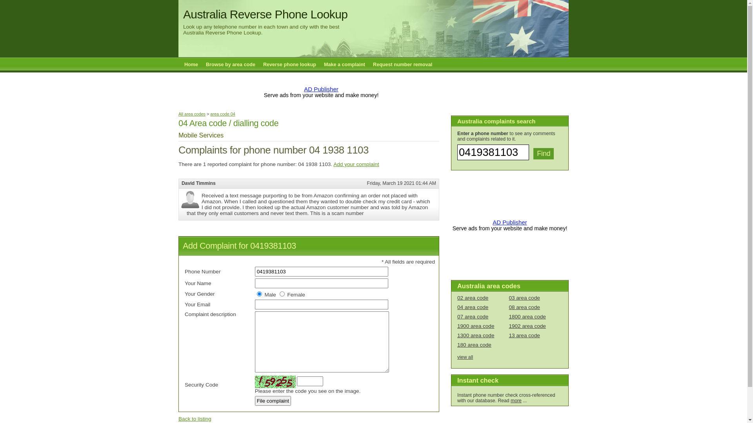 This screenshot has height=423, width=753. What do you see at coordinates (289, 65) in the screenshot?
I see `Reverse phone lookup` at bounding box center [289, 65].